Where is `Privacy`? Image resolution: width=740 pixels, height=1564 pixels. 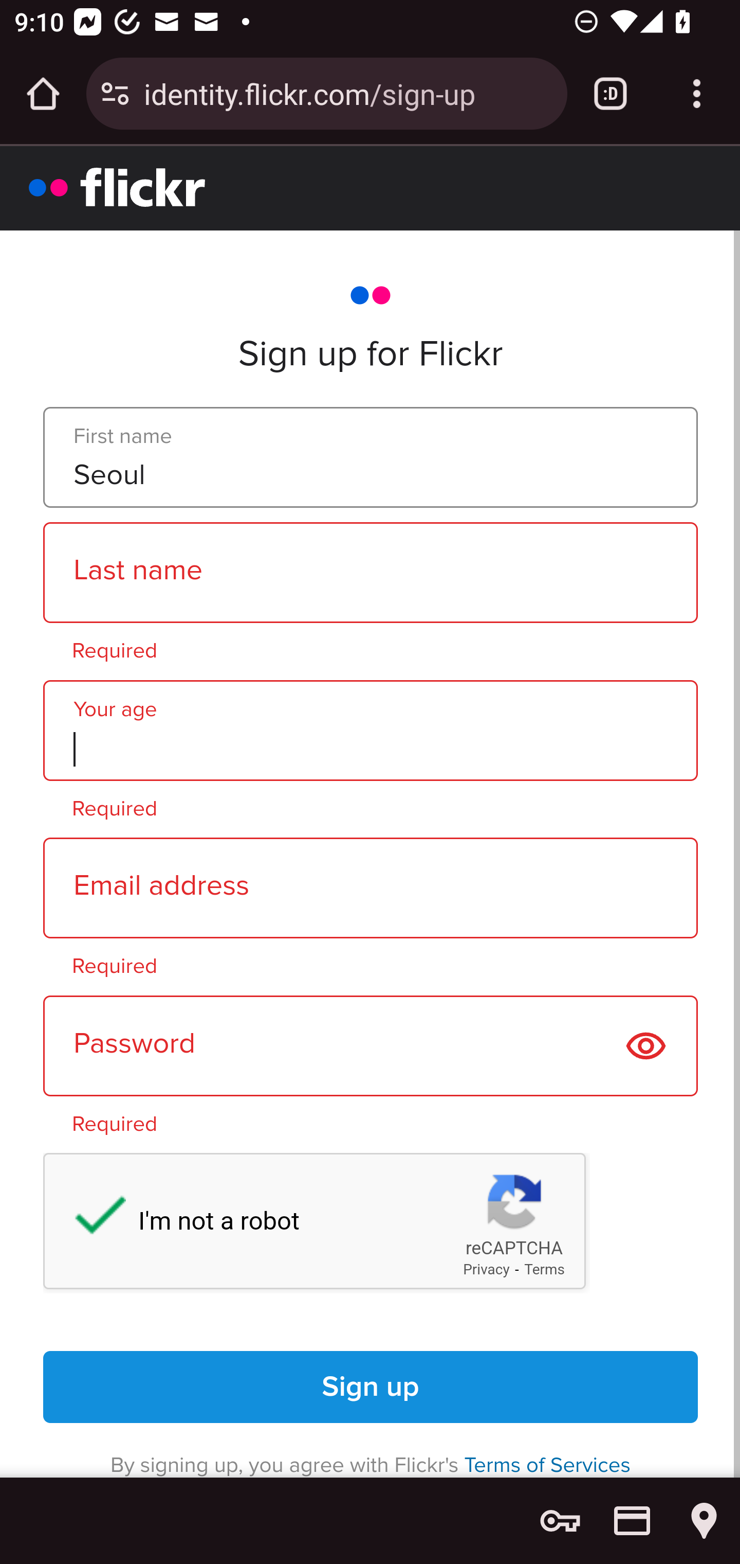 Privacy is located at coordinates (486, 1270).